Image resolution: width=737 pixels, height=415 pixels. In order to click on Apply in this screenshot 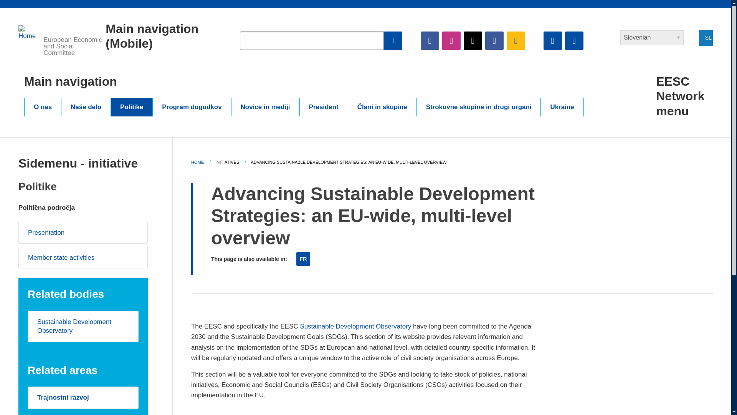, I will do `click(393, 41)`.